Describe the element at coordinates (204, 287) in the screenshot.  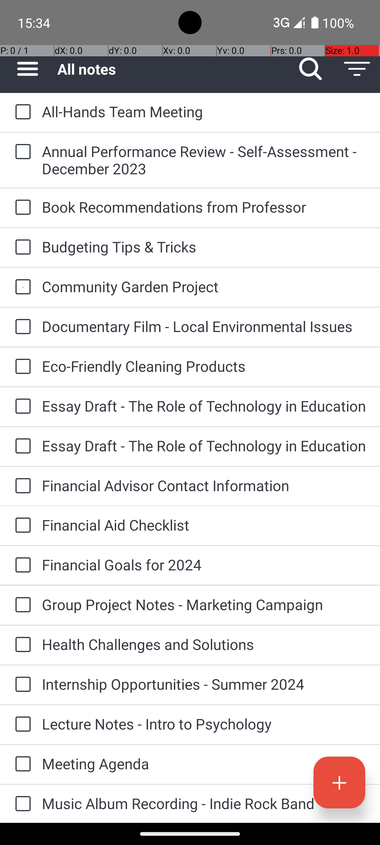
I see `Community Garden Project` at that location.